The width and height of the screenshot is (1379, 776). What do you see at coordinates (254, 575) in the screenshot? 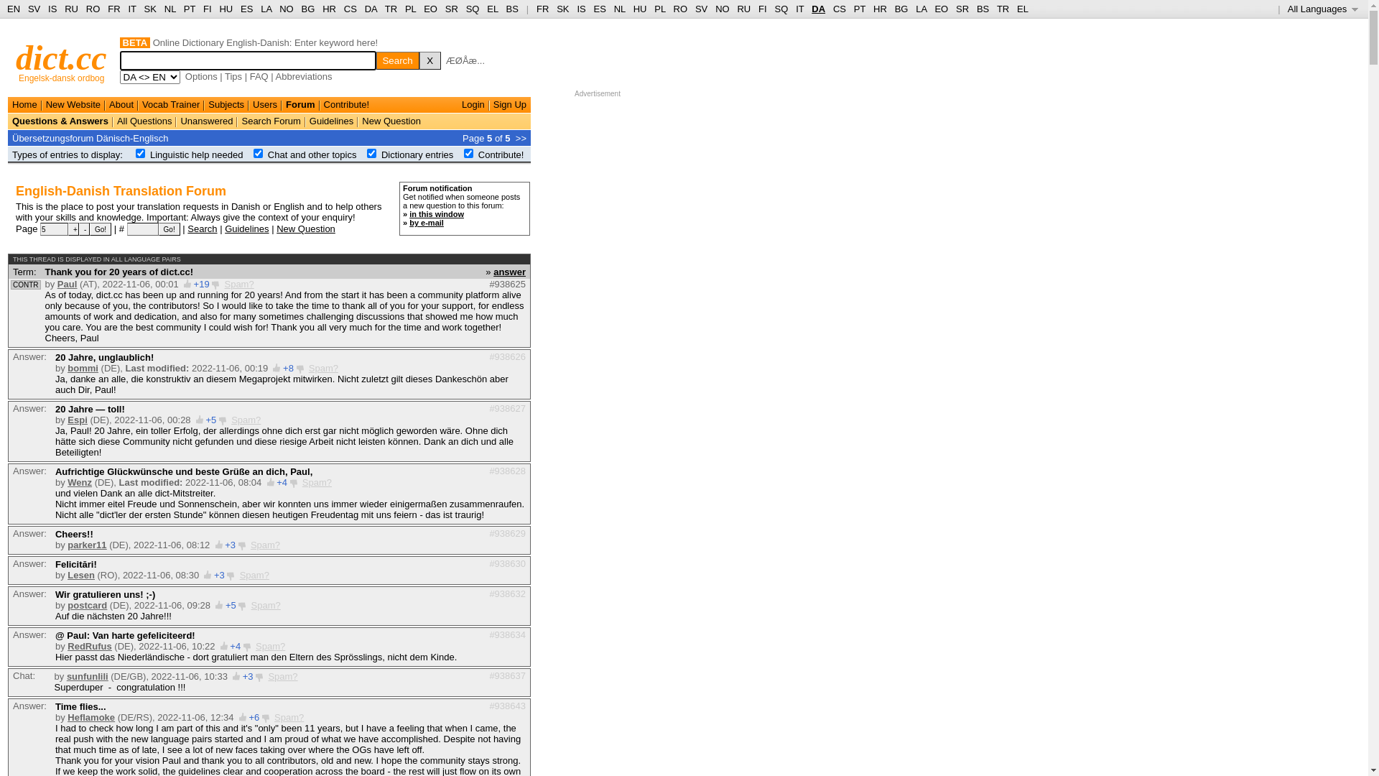
I see `Spam?` at bounding box center [254, 575].